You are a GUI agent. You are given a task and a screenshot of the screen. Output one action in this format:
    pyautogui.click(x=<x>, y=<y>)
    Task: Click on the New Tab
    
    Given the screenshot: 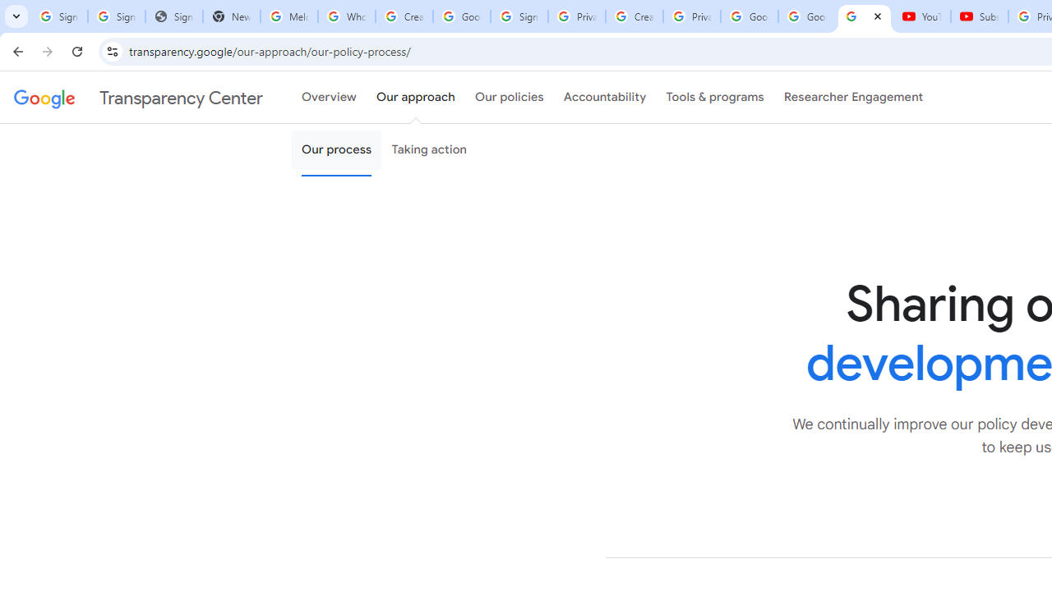 What is the action you would take?
    pyautogui.click(x=232, y=16)
    